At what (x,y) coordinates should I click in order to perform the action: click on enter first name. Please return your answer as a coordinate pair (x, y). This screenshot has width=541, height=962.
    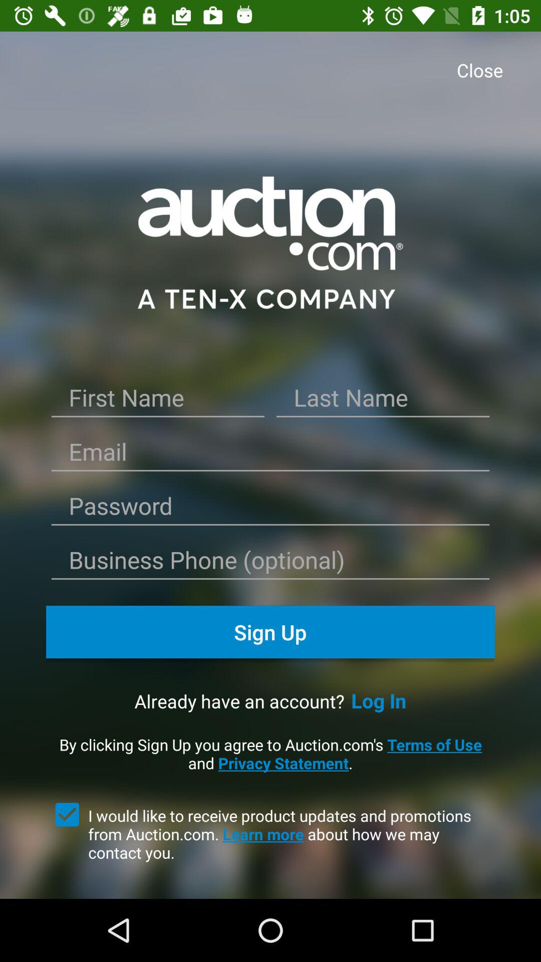
    Looking at the image, I should click on (158, 401).